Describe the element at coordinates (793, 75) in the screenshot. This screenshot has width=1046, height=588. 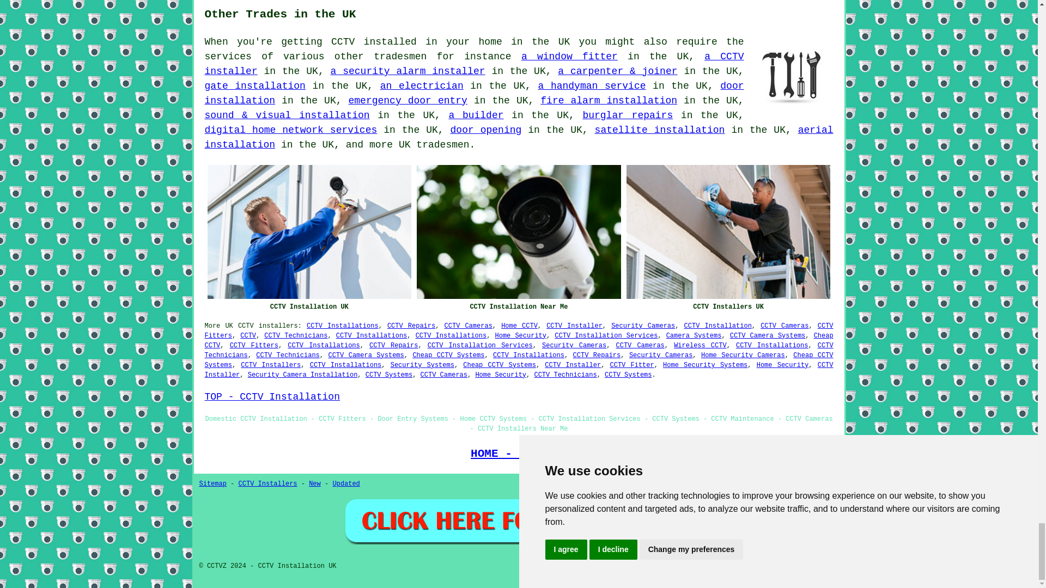
I see `UK CCTV Installers Near Me UK` at that location.